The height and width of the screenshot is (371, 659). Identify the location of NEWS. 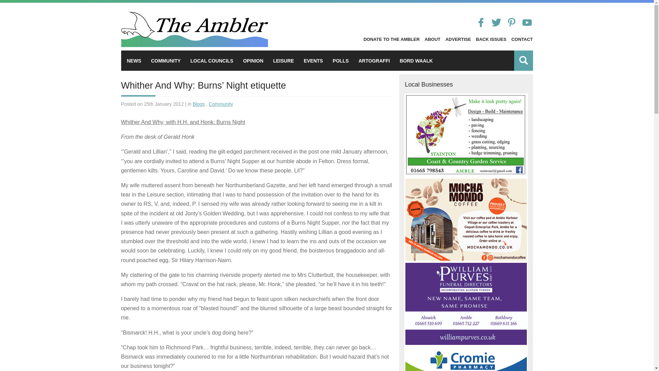
(134, 60).